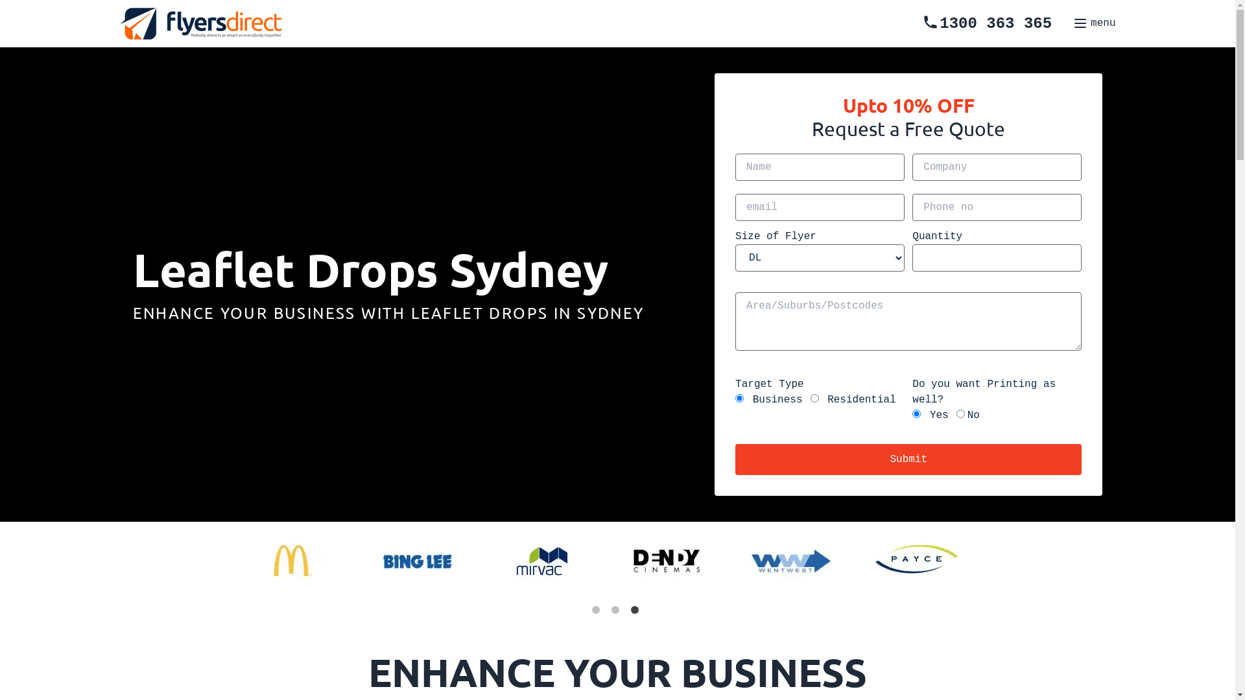 The width and height of the screenshot is (1245, 700). I want to click on Submit, so click(908, 460).